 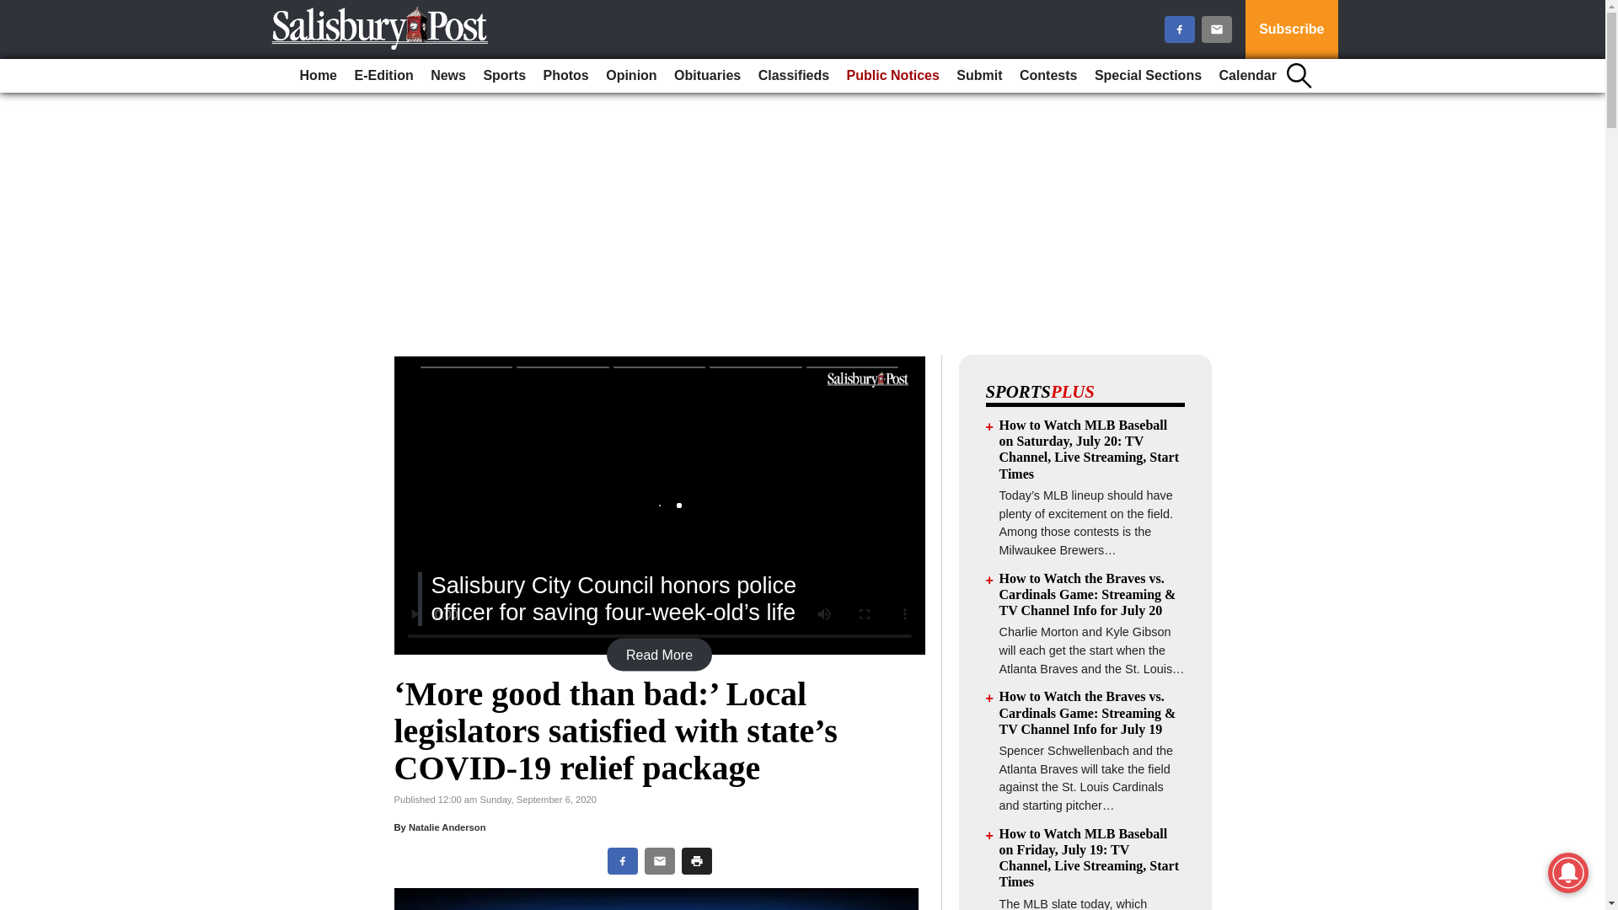 I want to click on Home, so click(x=318, y=76).